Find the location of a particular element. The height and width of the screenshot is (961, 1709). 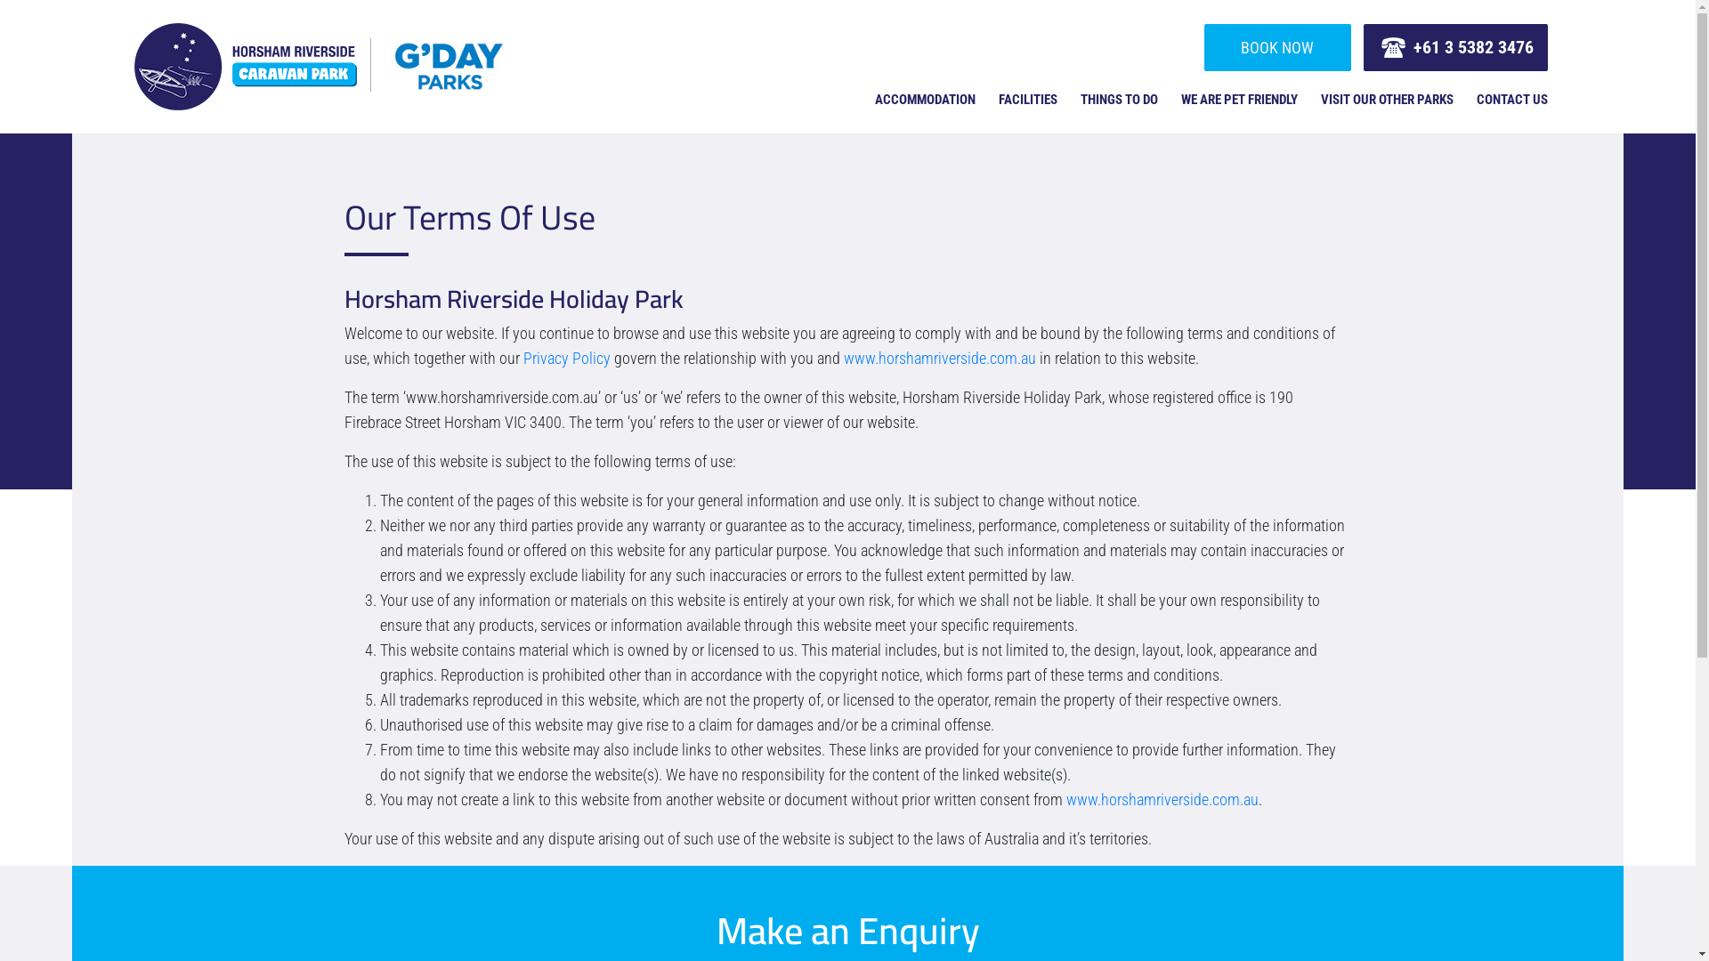

+61 3 5382 3476 is located at coordinates (1456, 46).